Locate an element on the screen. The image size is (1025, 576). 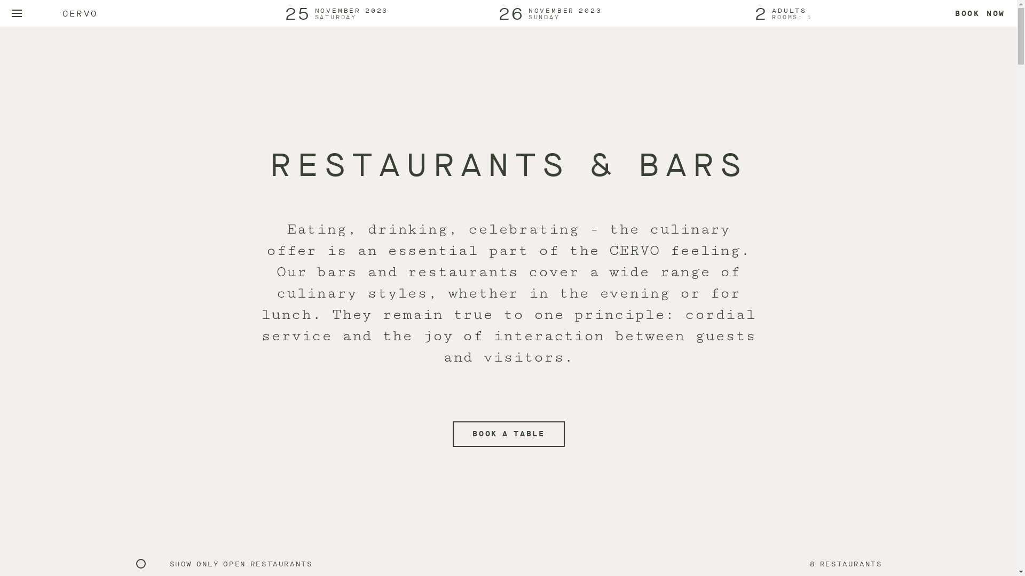
SHOW ONLY OPEN RESTAURANTS is located at coordinates (241, 564).